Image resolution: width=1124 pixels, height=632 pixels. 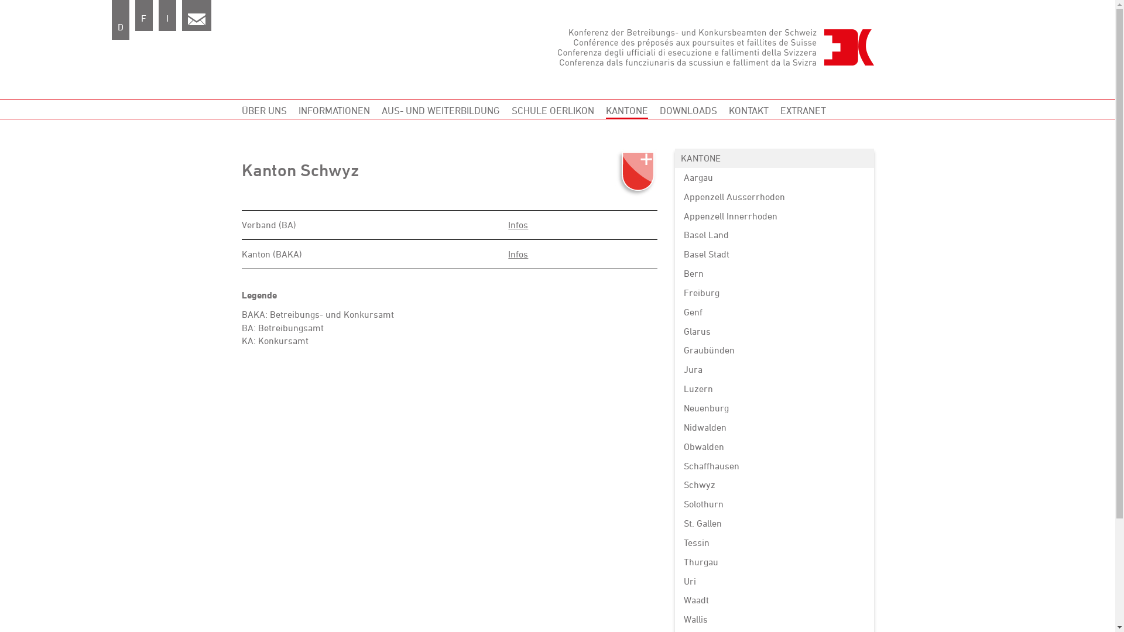 What do you see at coordinates (775, 254) in the screenshot?
I see `Basel Stadt` at bounding box center [775, 254].